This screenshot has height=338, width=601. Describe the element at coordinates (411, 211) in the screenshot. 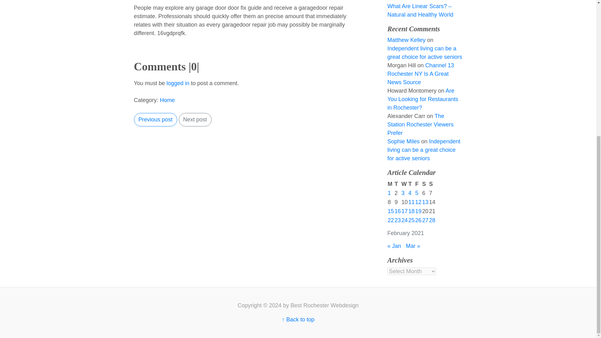

I see `18` at that location.